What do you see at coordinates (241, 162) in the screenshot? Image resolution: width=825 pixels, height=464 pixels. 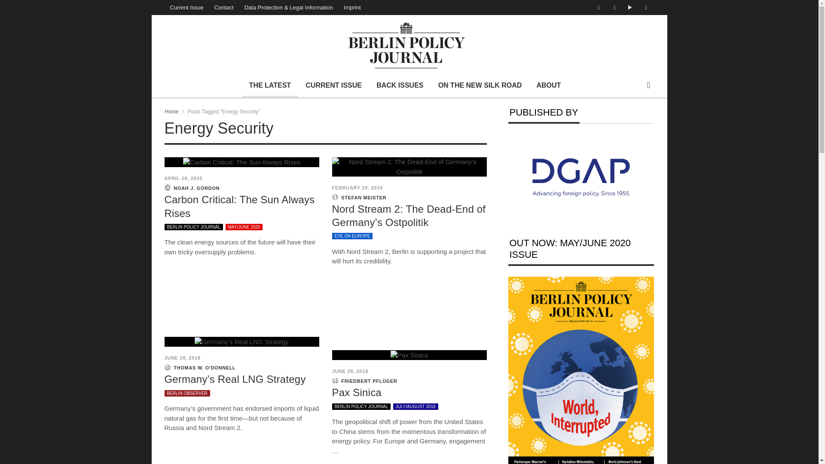 I see `Carbon Critical: The Sun Always Rises` at bounding box center [241, 162].